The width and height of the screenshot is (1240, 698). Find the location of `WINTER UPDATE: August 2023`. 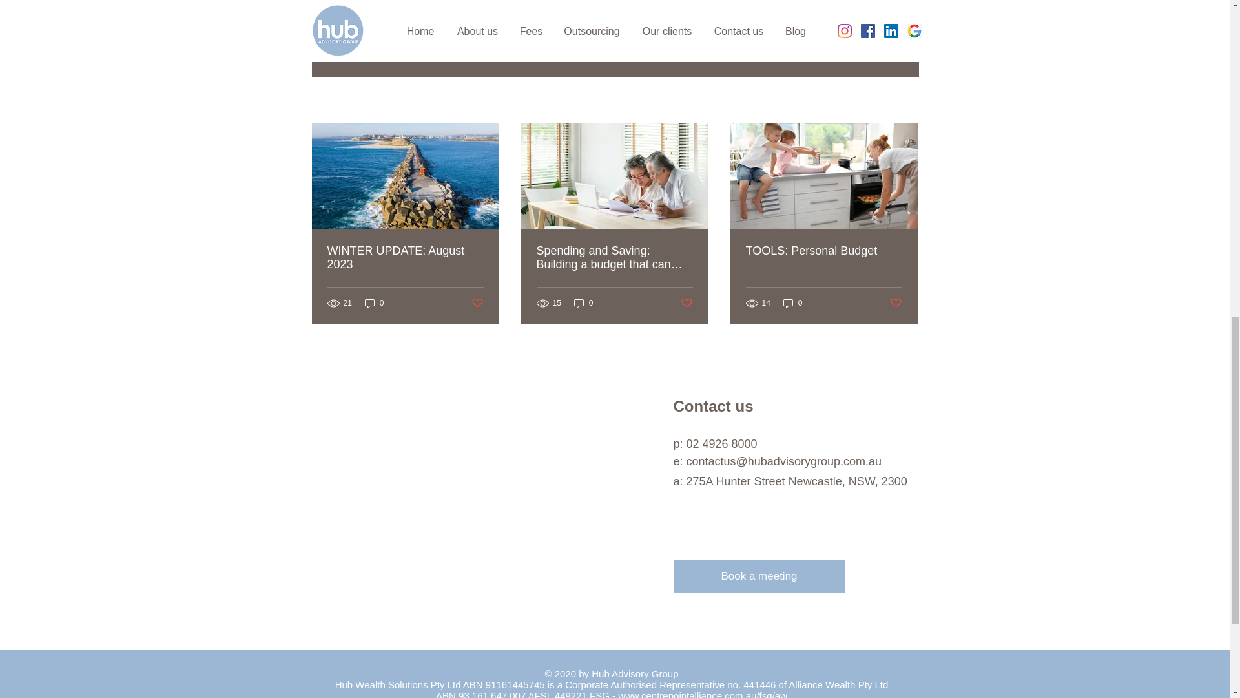

WINTER UPDATE: August 2023 is located at coordinates (405, 258).